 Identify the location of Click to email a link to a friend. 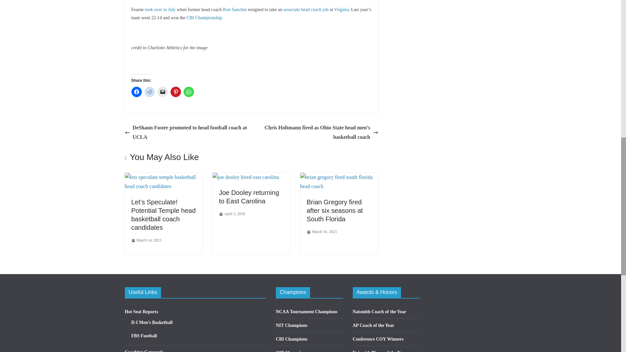
(162, 92).